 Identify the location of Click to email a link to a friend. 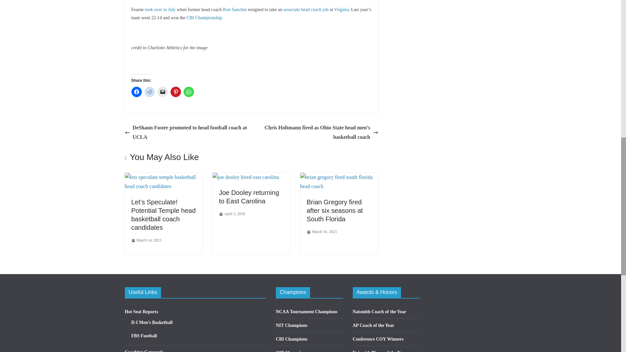
(162, 92).